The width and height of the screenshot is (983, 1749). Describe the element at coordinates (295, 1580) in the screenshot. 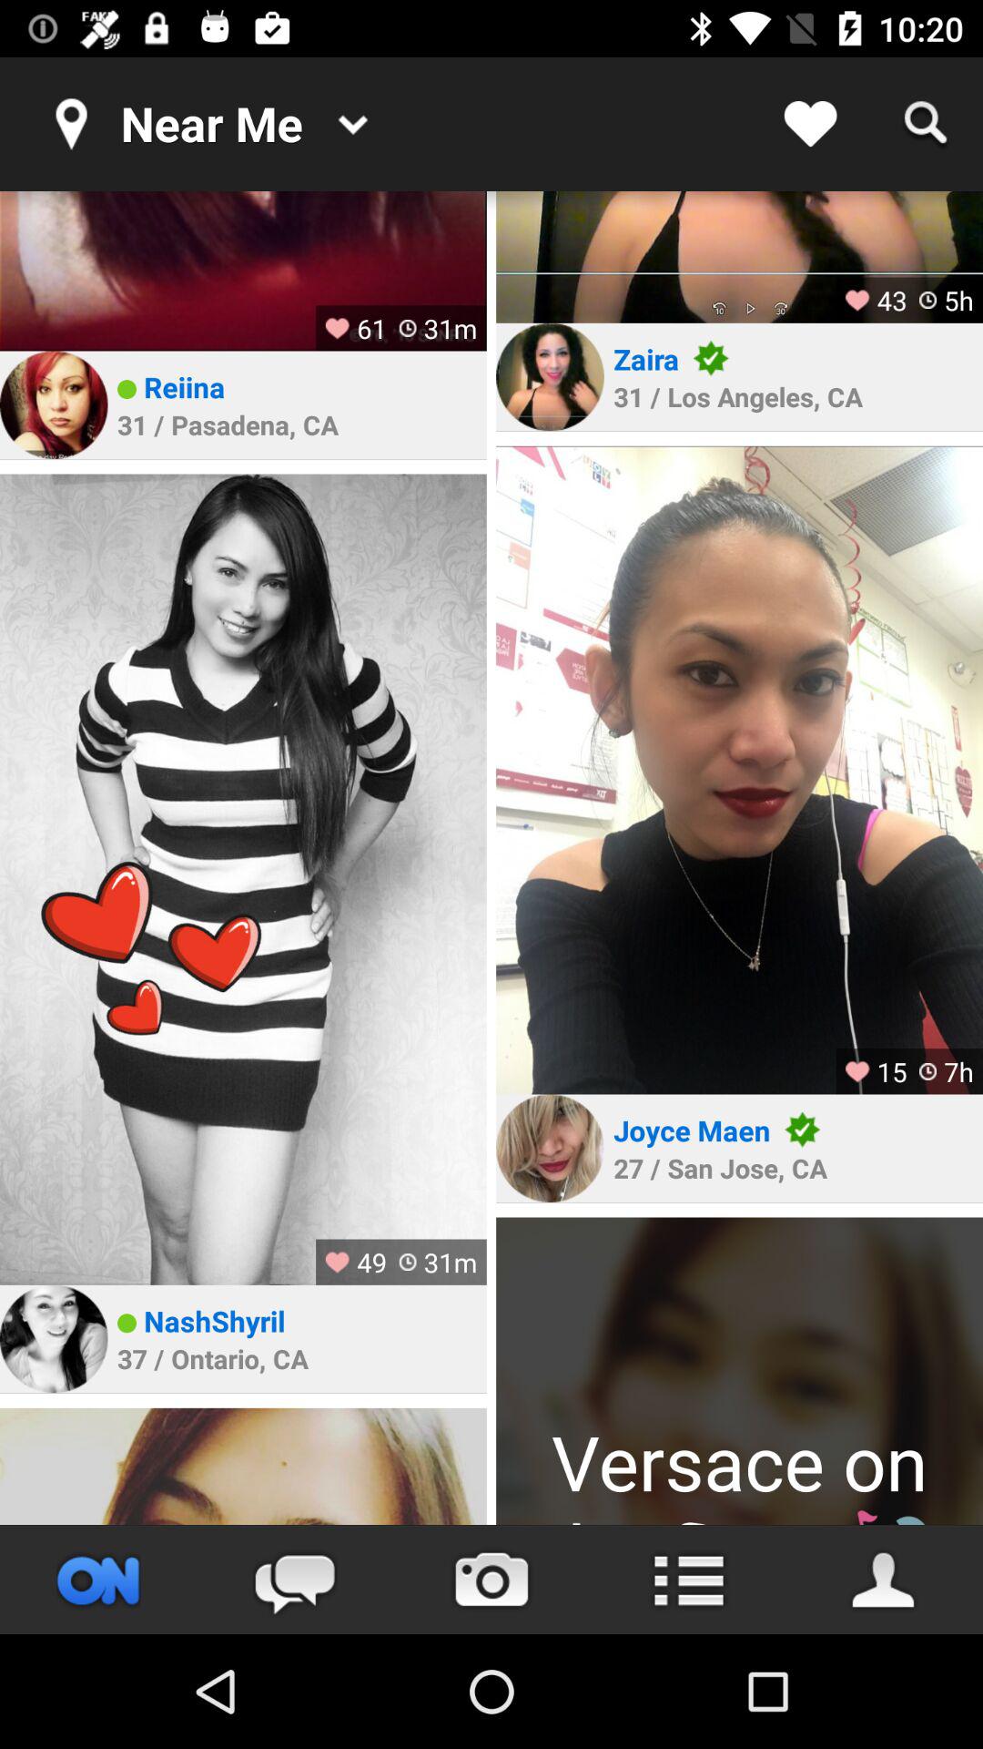

I see `open chat` at that location.